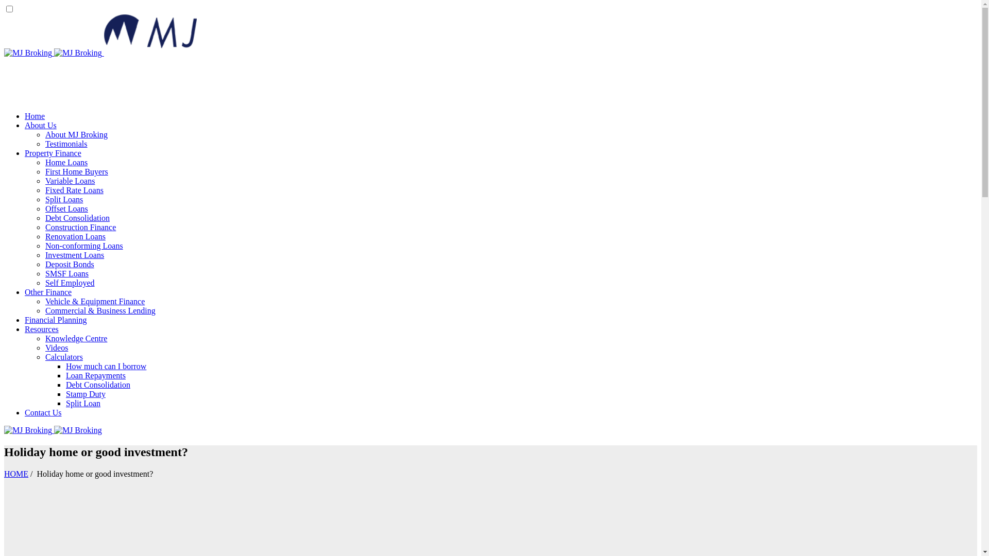  What do you see at coordinates (57, 348) in the screenshot?
I see `Videos` at bounding box center [57, 348].